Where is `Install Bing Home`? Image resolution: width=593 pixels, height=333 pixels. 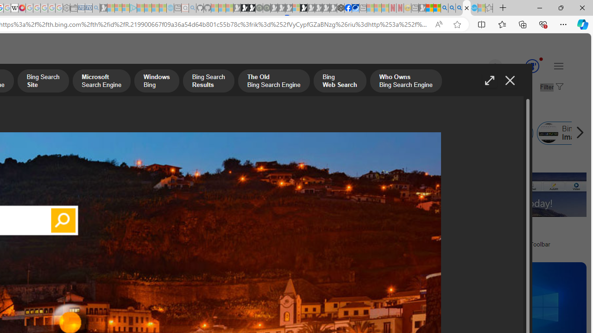 Install Bing Home is located at coordinates (337, 133).